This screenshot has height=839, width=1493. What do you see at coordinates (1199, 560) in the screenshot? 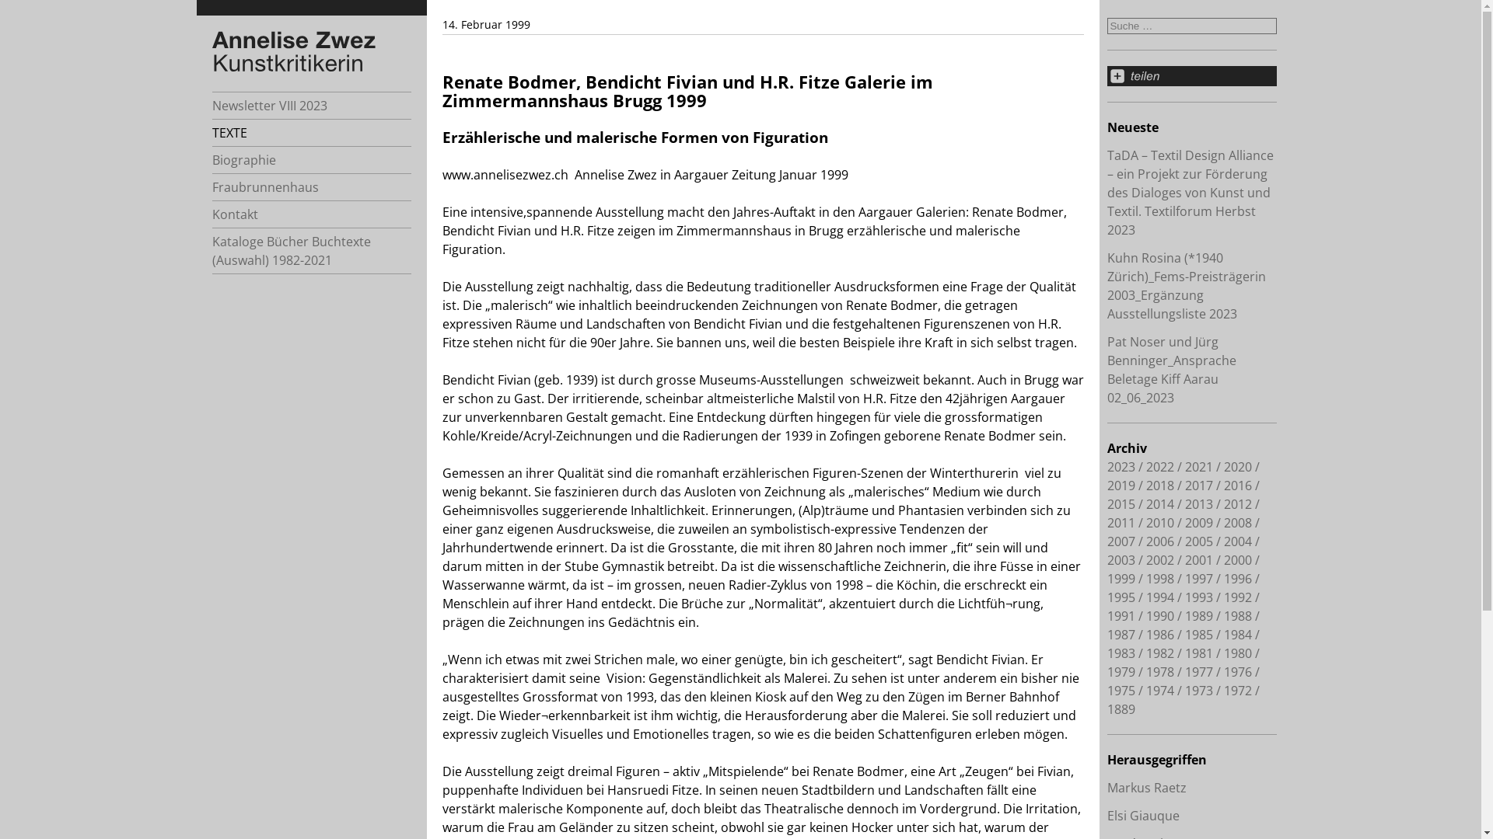
I see `2001` at bounding box center [1199, 560].